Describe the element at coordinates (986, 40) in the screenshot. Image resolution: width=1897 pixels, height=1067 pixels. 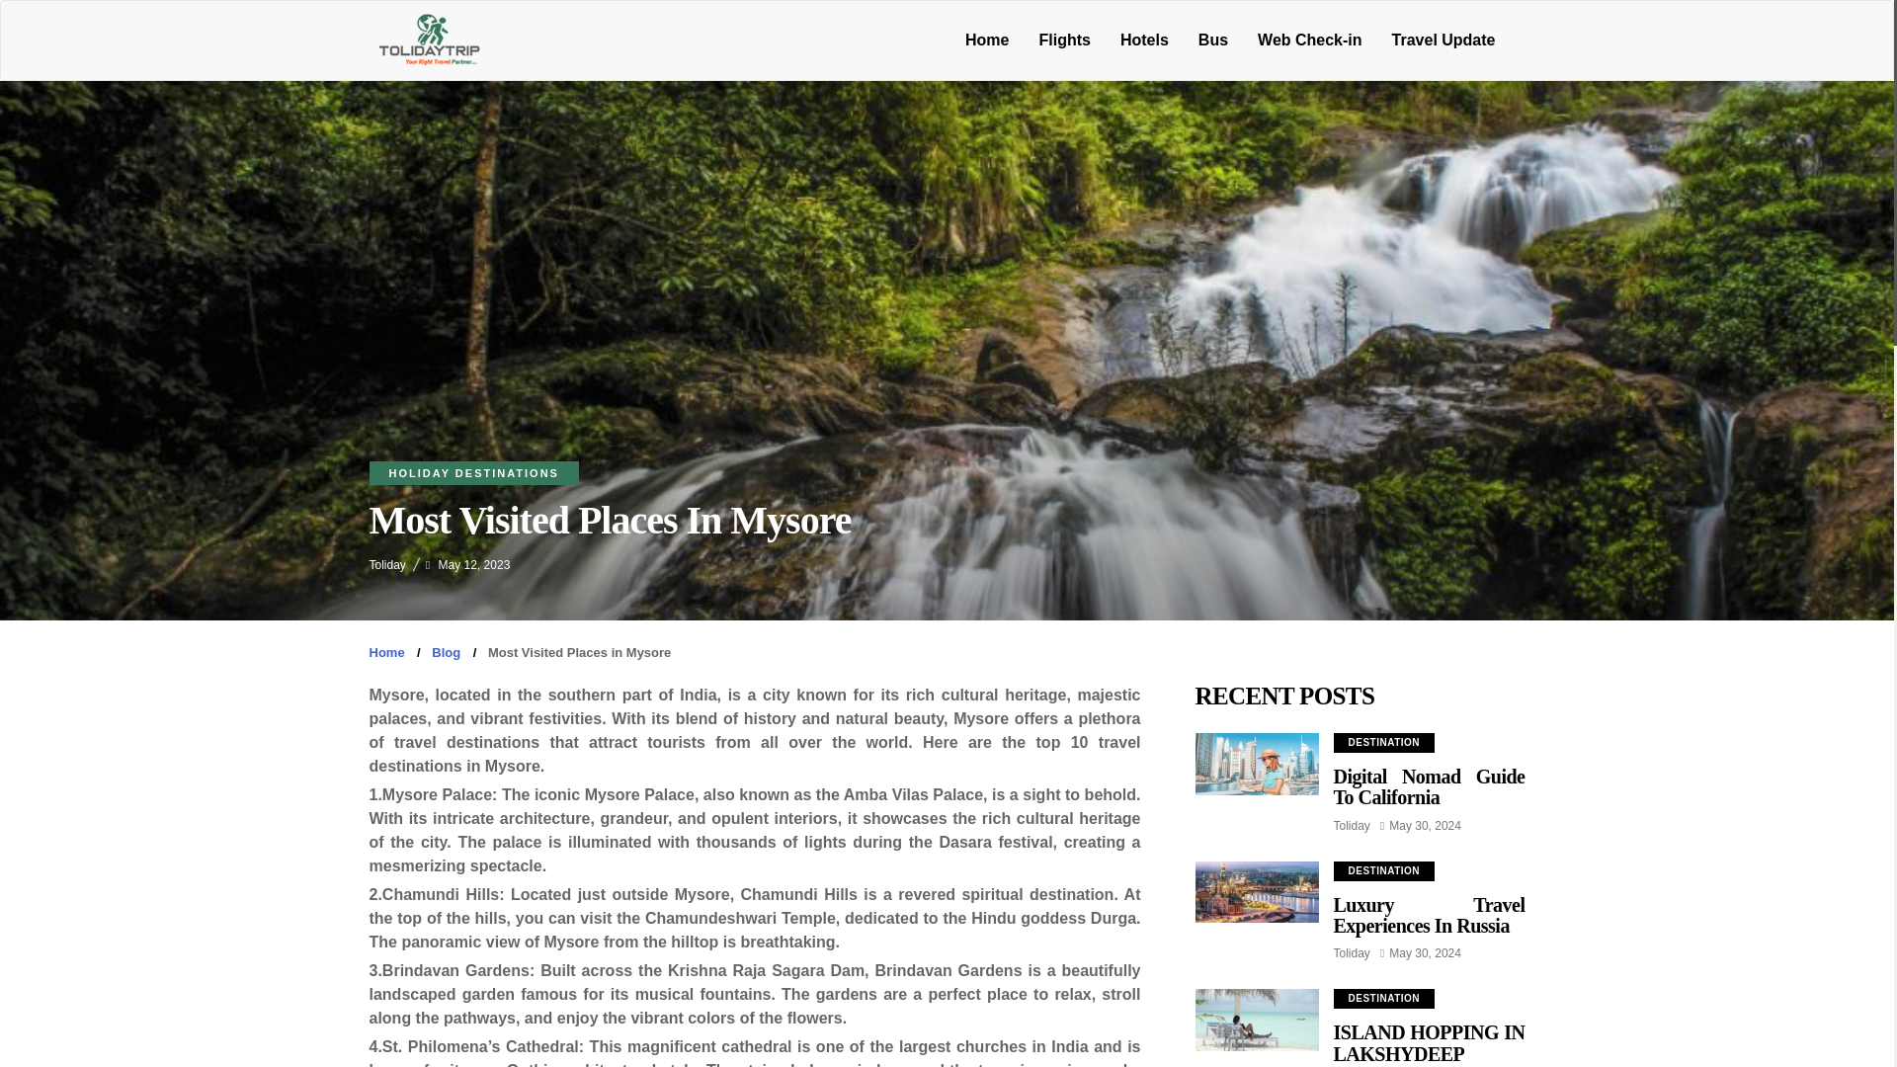
I see `Home` at that location.